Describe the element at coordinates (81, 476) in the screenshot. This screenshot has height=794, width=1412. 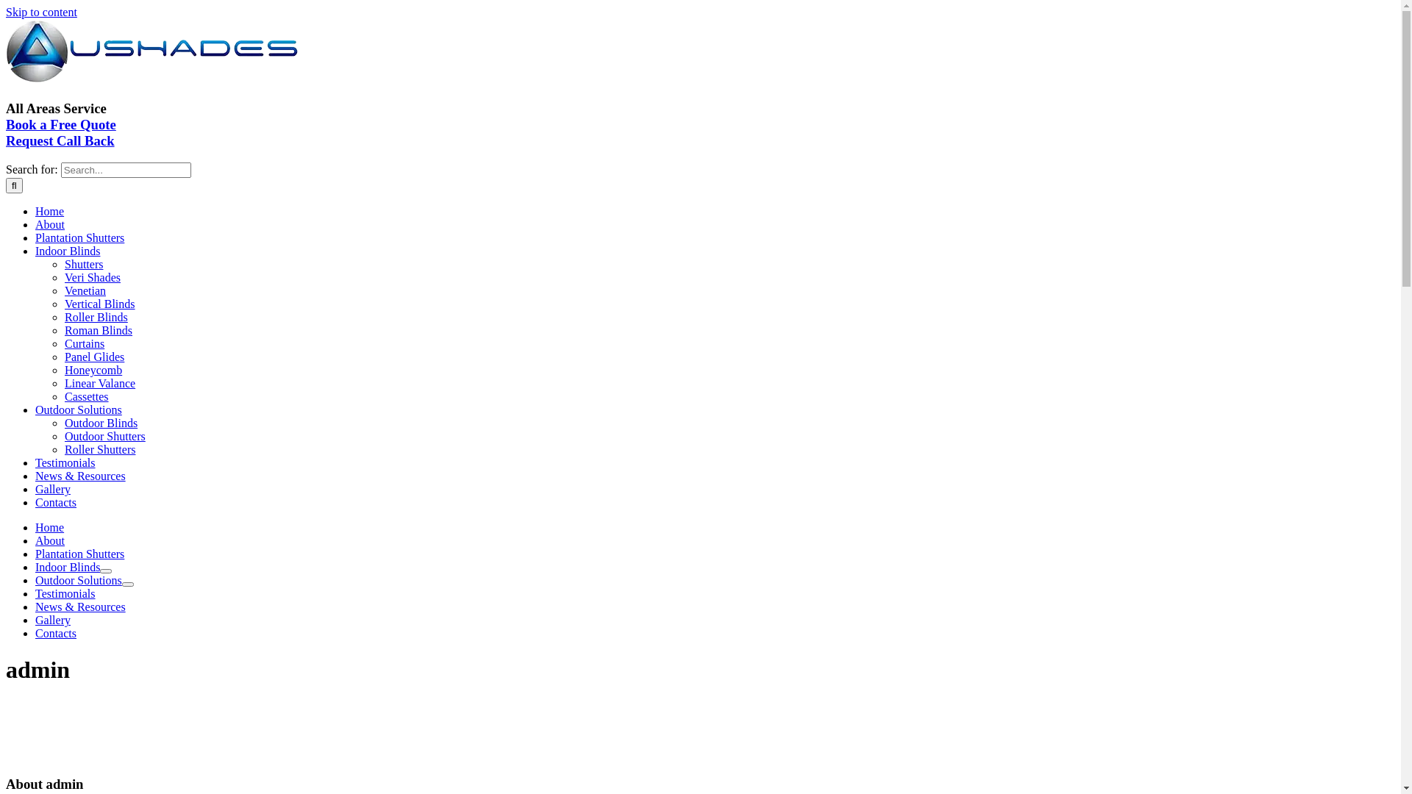
I see `News & Resources` at that location.